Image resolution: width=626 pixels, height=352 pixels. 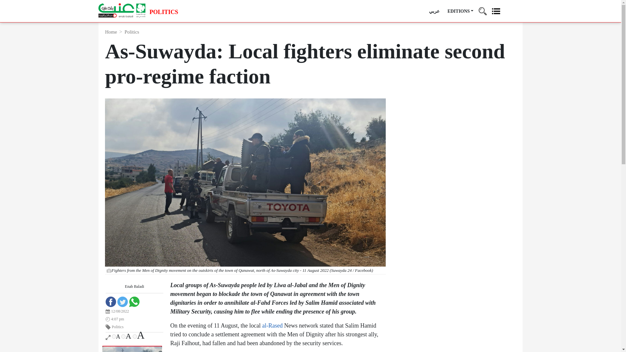 What do you see at coordinates (460, 11) in the screenshot?
I see `EDITIONS` at bounding box center [460, 11].